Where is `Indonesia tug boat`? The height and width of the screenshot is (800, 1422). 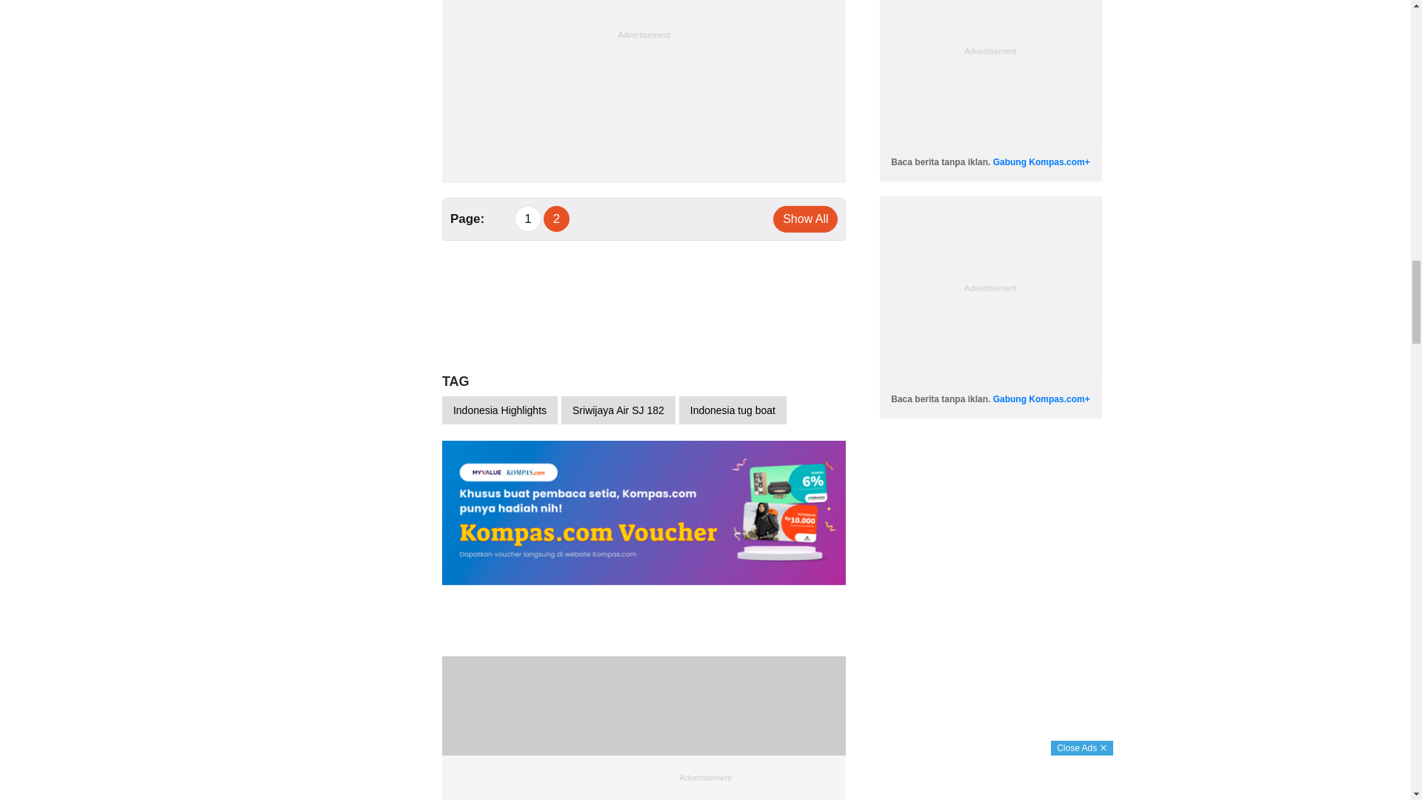 Indonesia tug boat is located at coordinates (732, 410).